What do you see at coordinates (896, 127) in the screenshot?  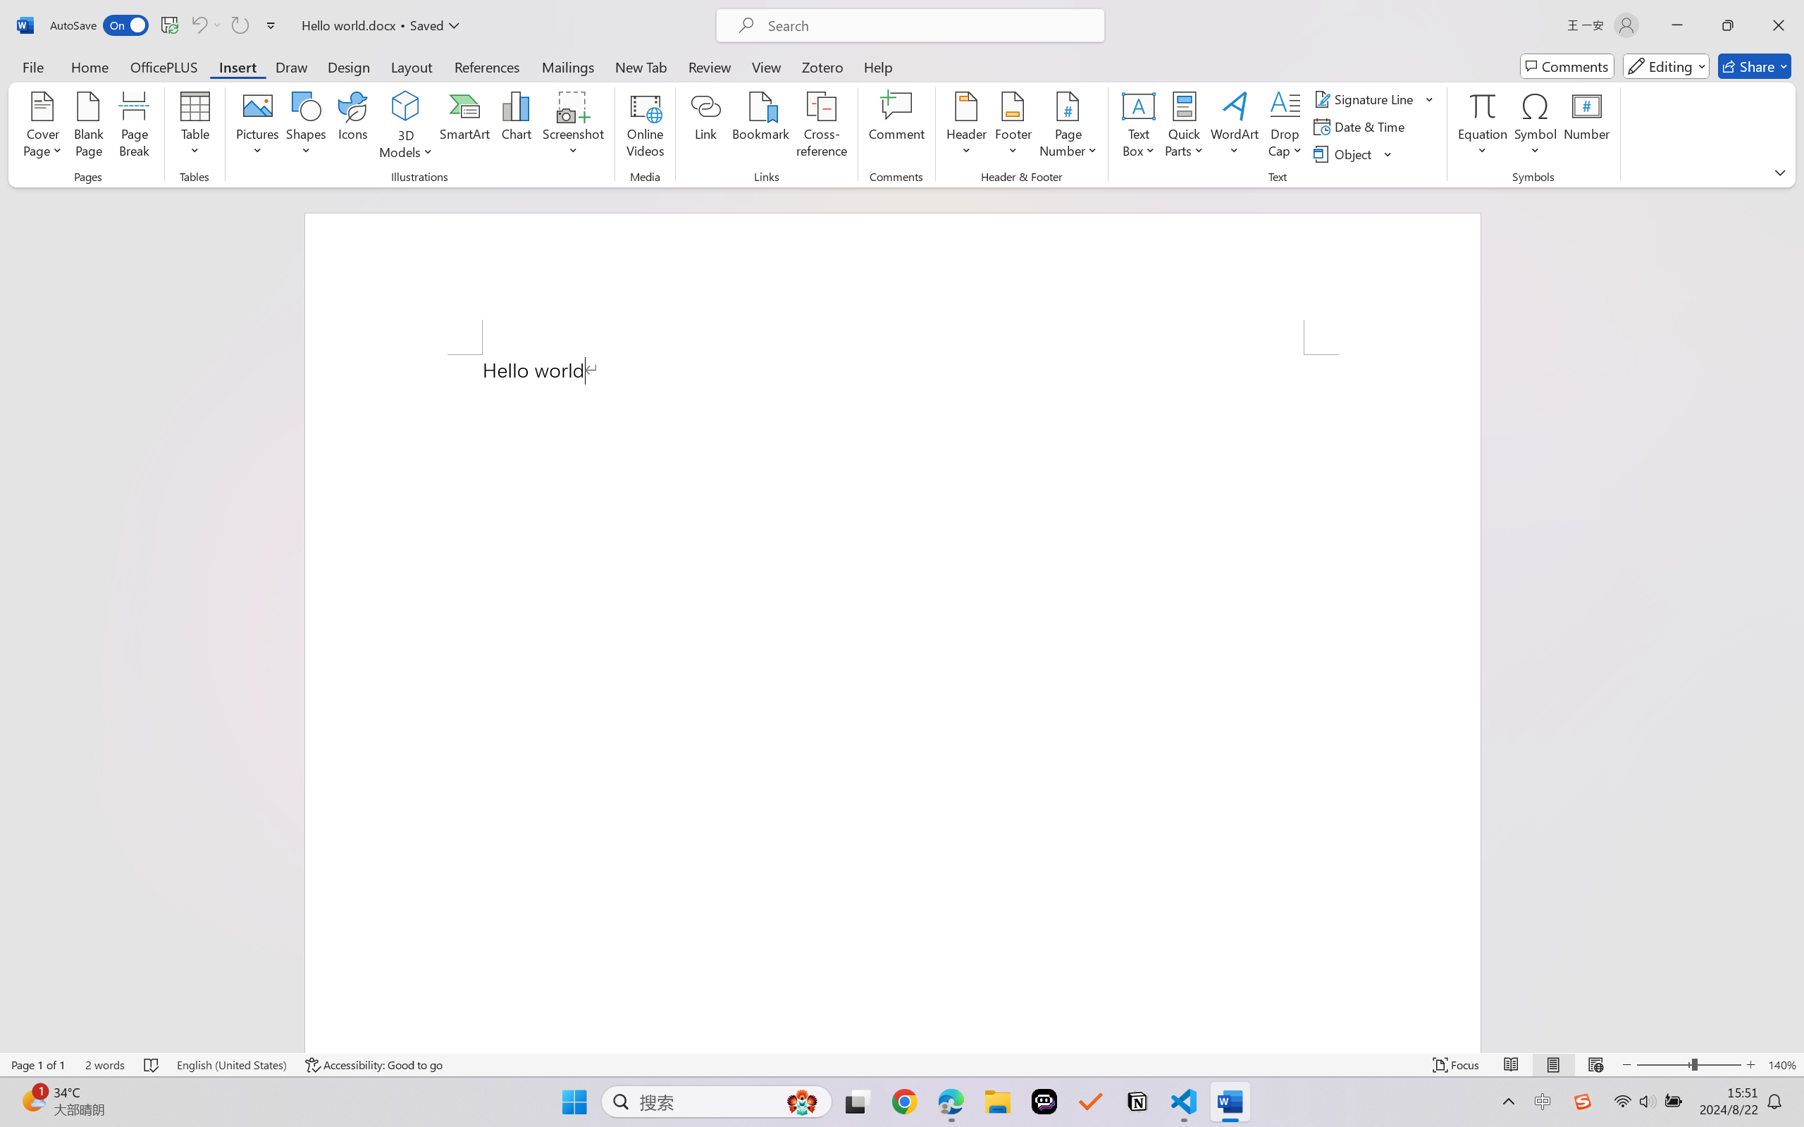 I see `Comment` at bounding box center [896, 127].